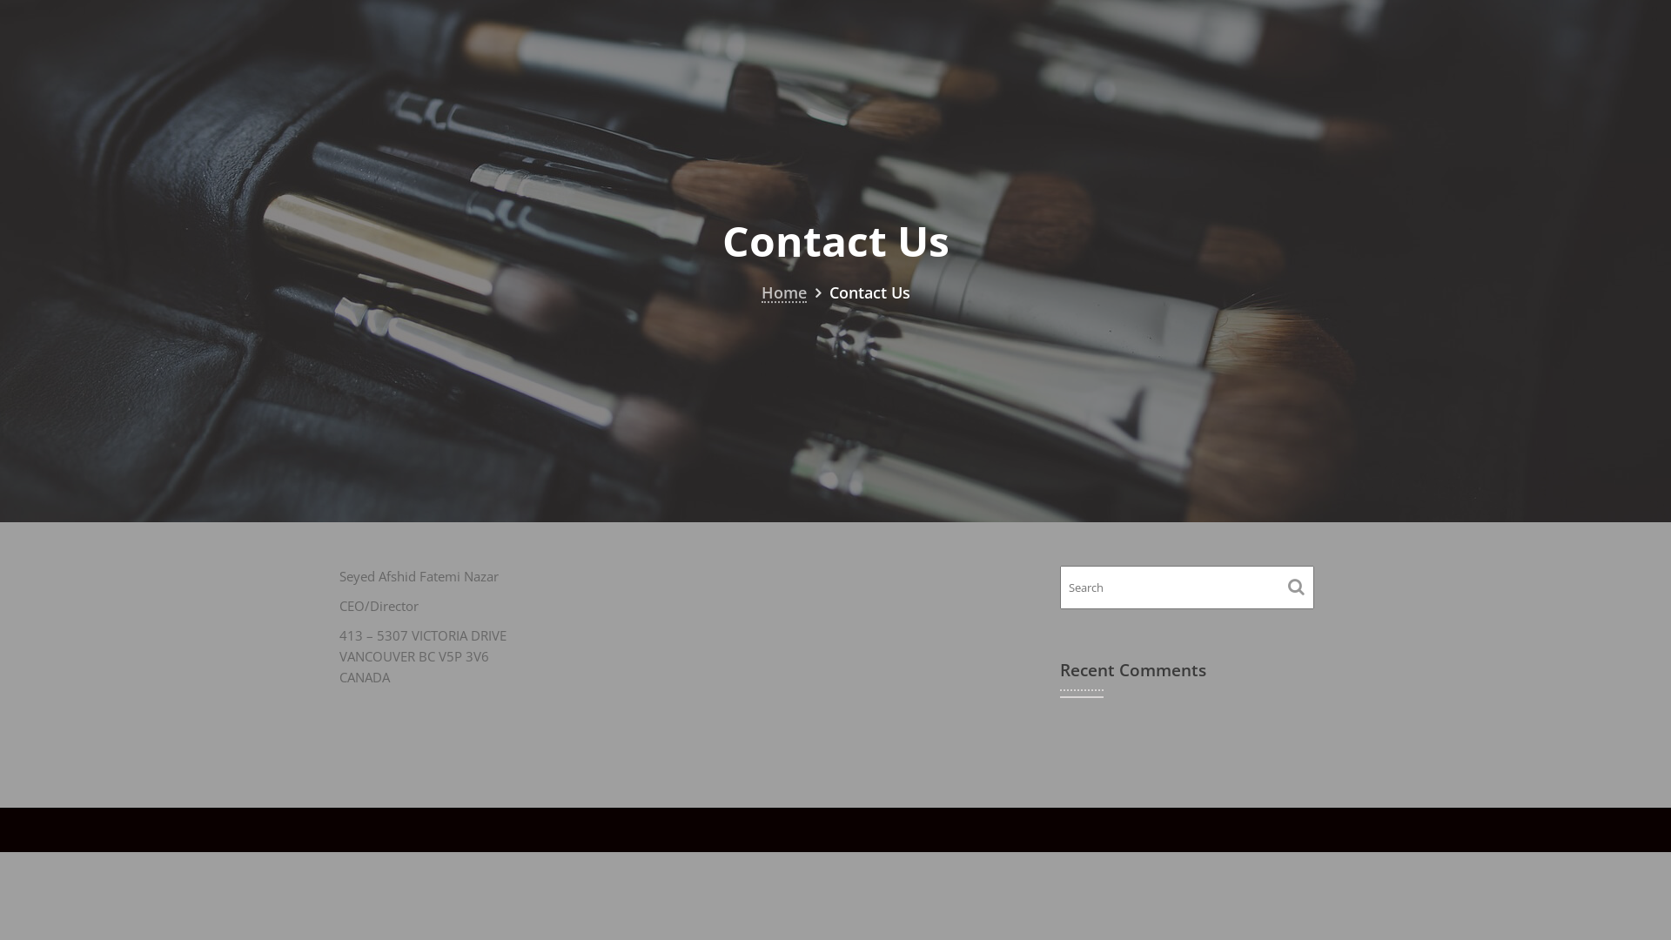 Image resolution: width=1671 pixels, height=940 pixels. Describe the element at coordinates (0, 0) in the screenshot. I see `Skip to content` at that location.